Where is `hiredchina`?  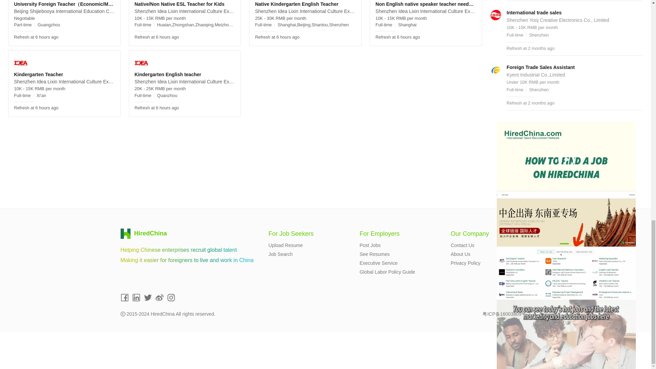
hiredchina is located at coordinates (144, 233).